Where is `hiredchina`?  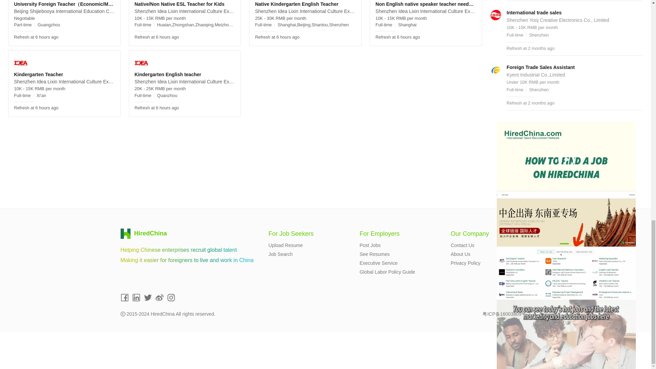
hiredchina is located at coordinates (144, 233).